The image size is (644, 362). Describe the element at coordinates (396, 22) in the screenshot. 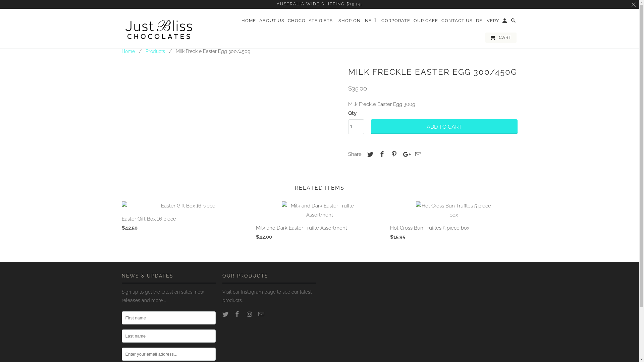

I see `CORPORATE` at that location.